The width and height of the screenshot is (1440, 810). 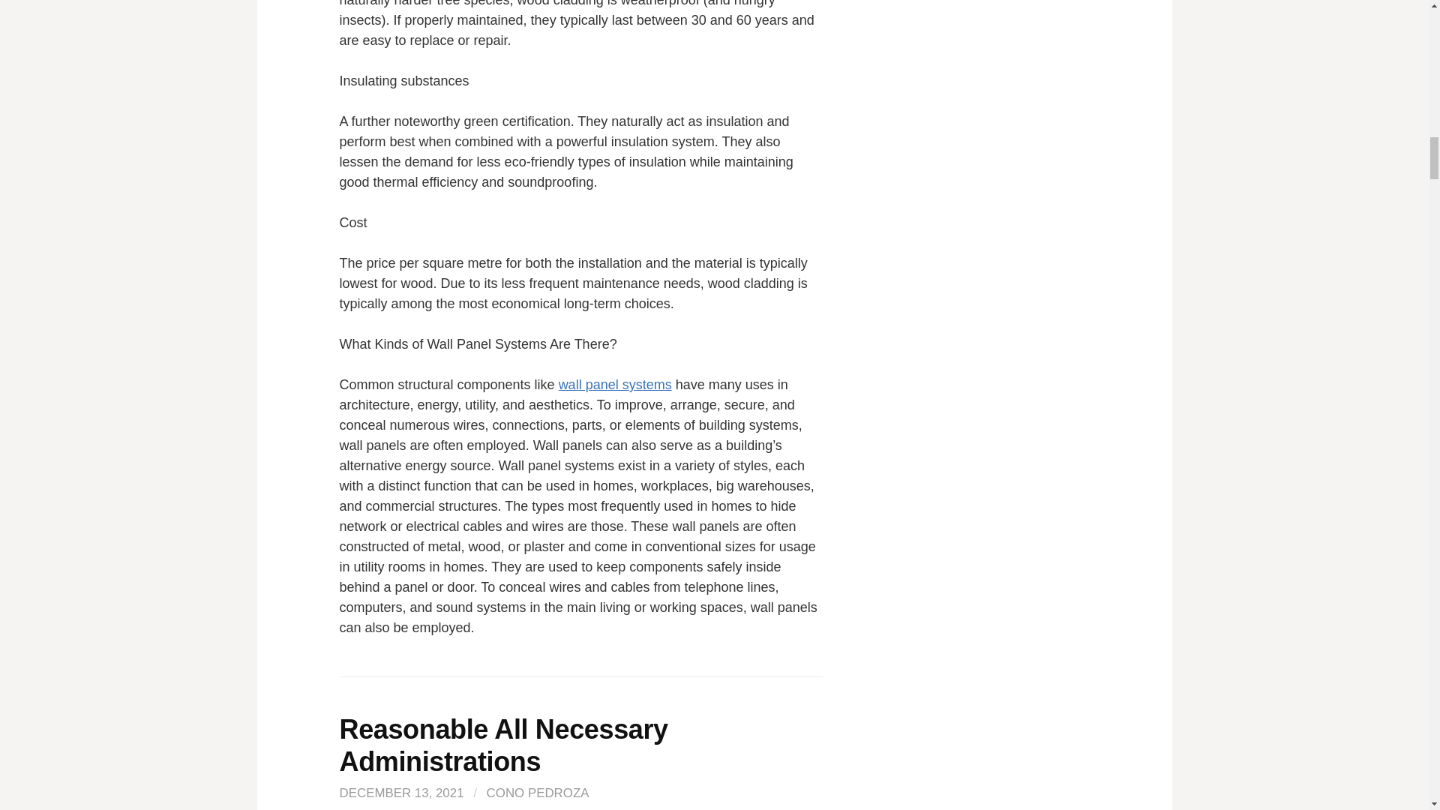 What do you see at coordinates (615, 384) in the screenshot?
I see `wall panel systems` at bounding box center [615, 384].